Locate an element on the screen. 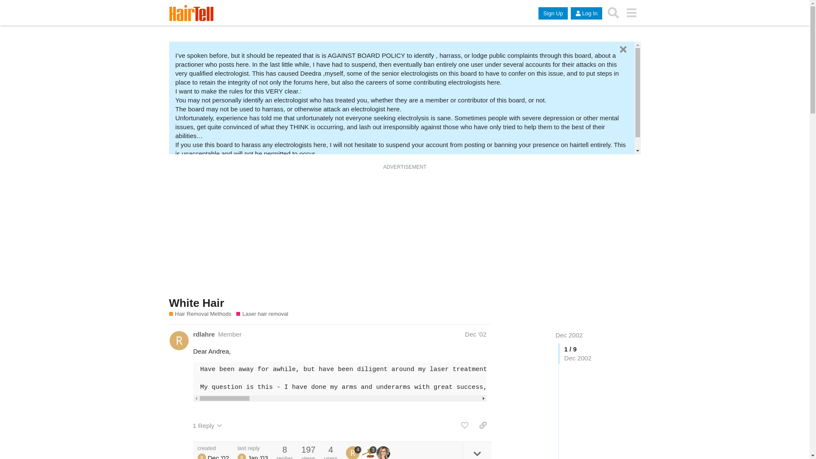 This screenshot has width=816, height=459. Hair Removal Methods is located at coordinates (203, 314).